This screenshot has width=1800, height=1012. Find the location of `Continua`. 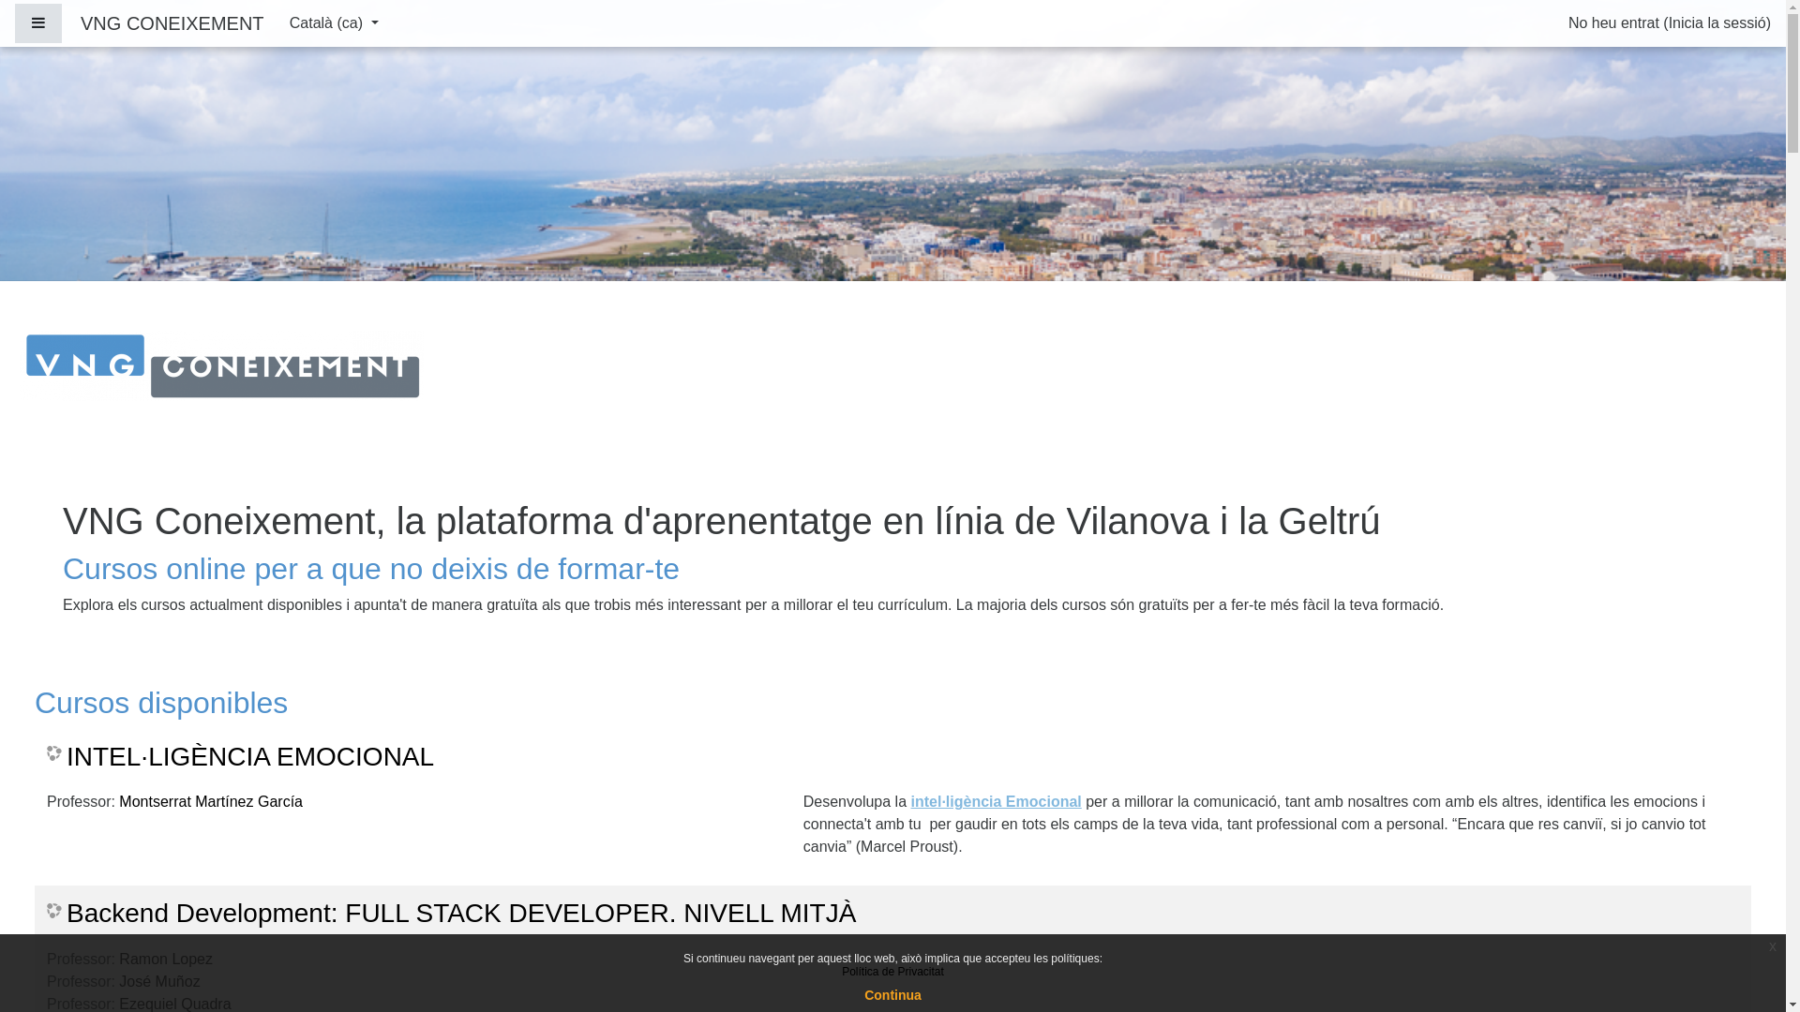

Continua is located at coordinates (892, 995).